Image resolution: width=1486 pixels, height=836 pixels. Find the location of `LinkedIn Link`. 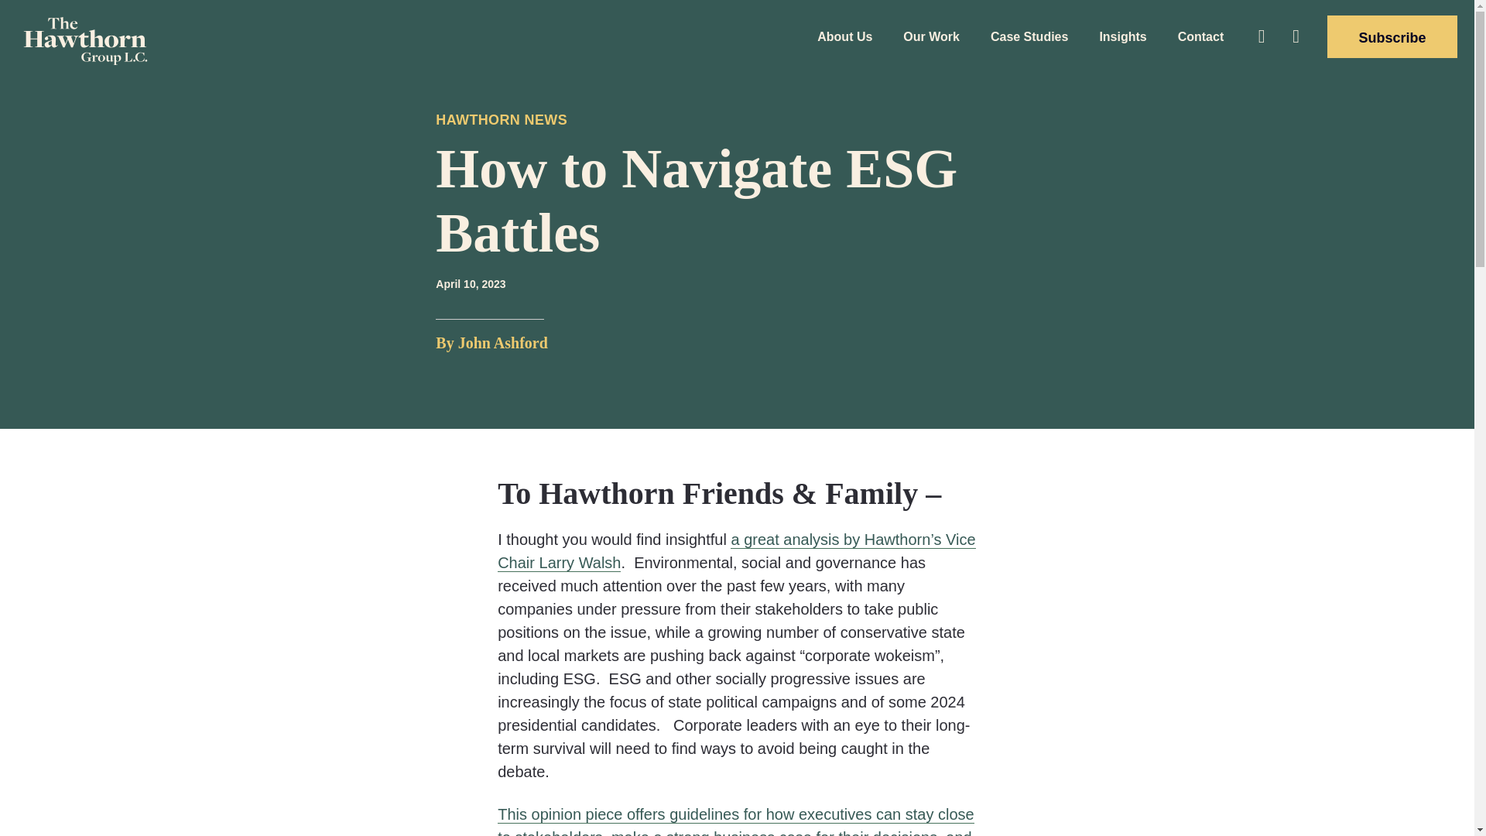

LinkedIn Link is located at coordinates (1296, 36).